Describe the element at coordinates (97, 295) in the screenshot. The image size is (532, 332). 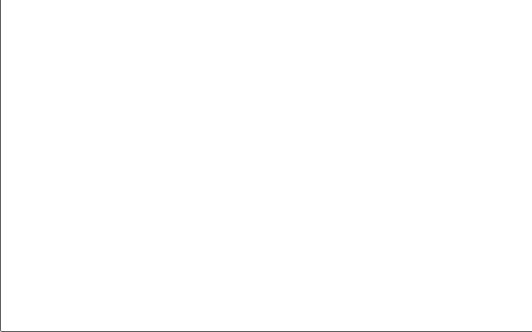
I see `Spelling and Grammar Check Checking` at that location.